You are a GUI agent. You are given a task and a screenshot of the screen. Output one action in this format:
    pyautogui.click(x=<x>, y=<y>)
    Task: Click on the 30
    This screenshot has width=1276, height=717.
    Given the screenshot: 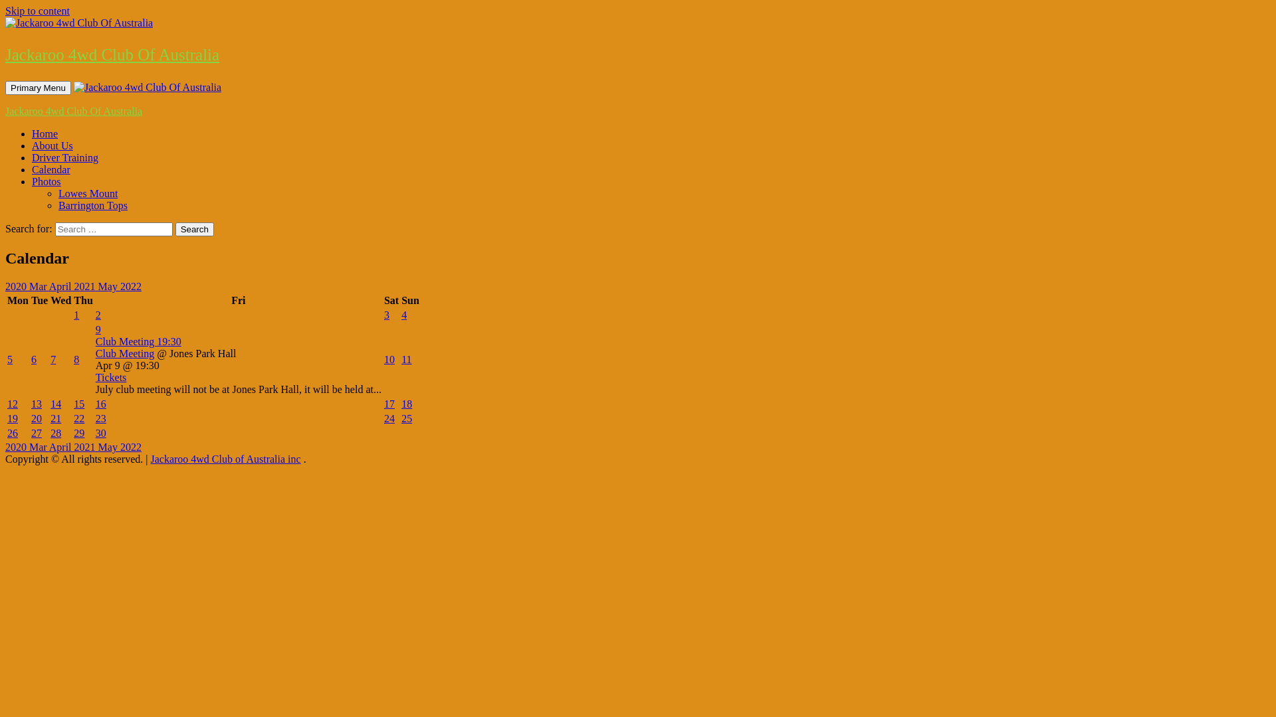 What is the action you would take?
    pyautogui.click(x=101, y=433)
    